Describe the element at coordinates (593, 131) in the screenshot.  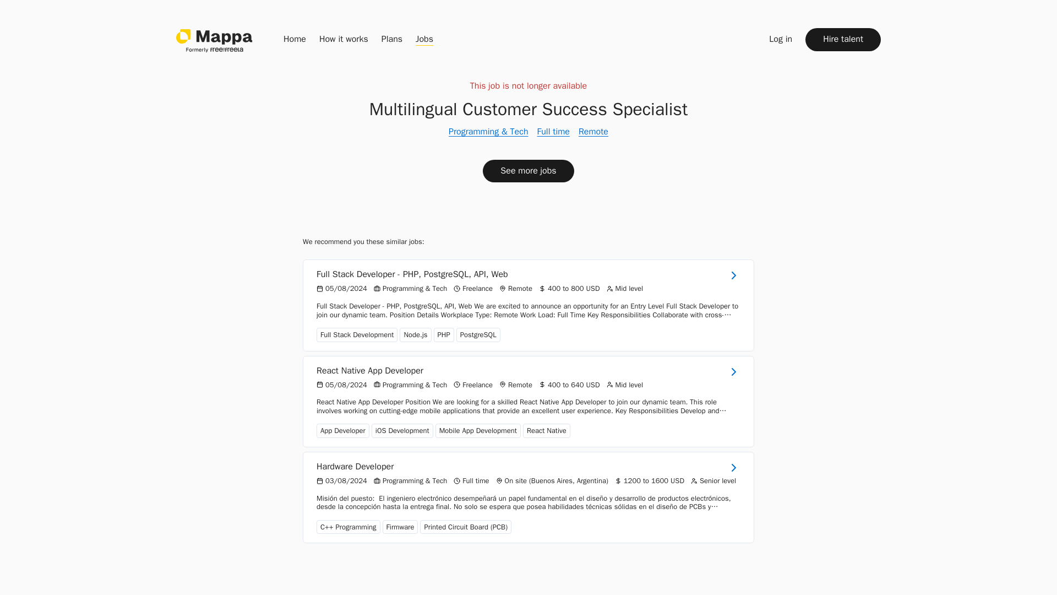
I see `Remote` at that location.